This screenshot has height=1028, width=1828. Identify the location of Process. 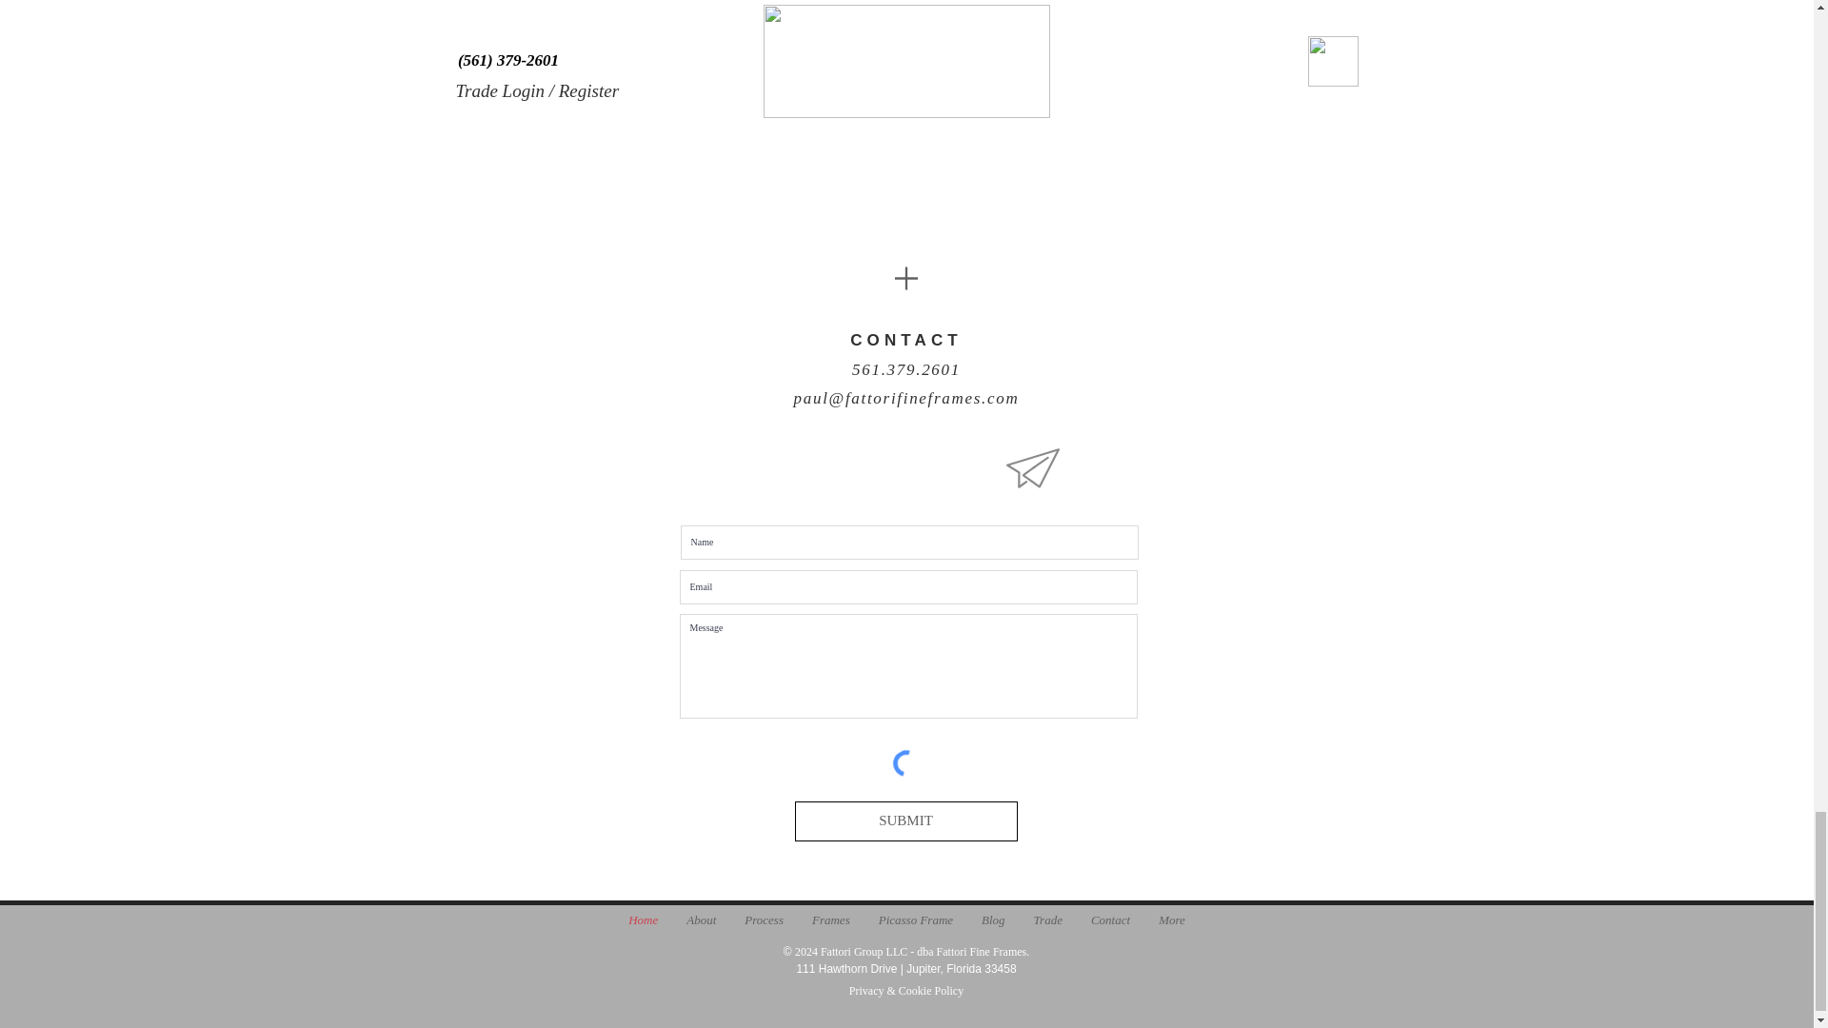
(764, 923).